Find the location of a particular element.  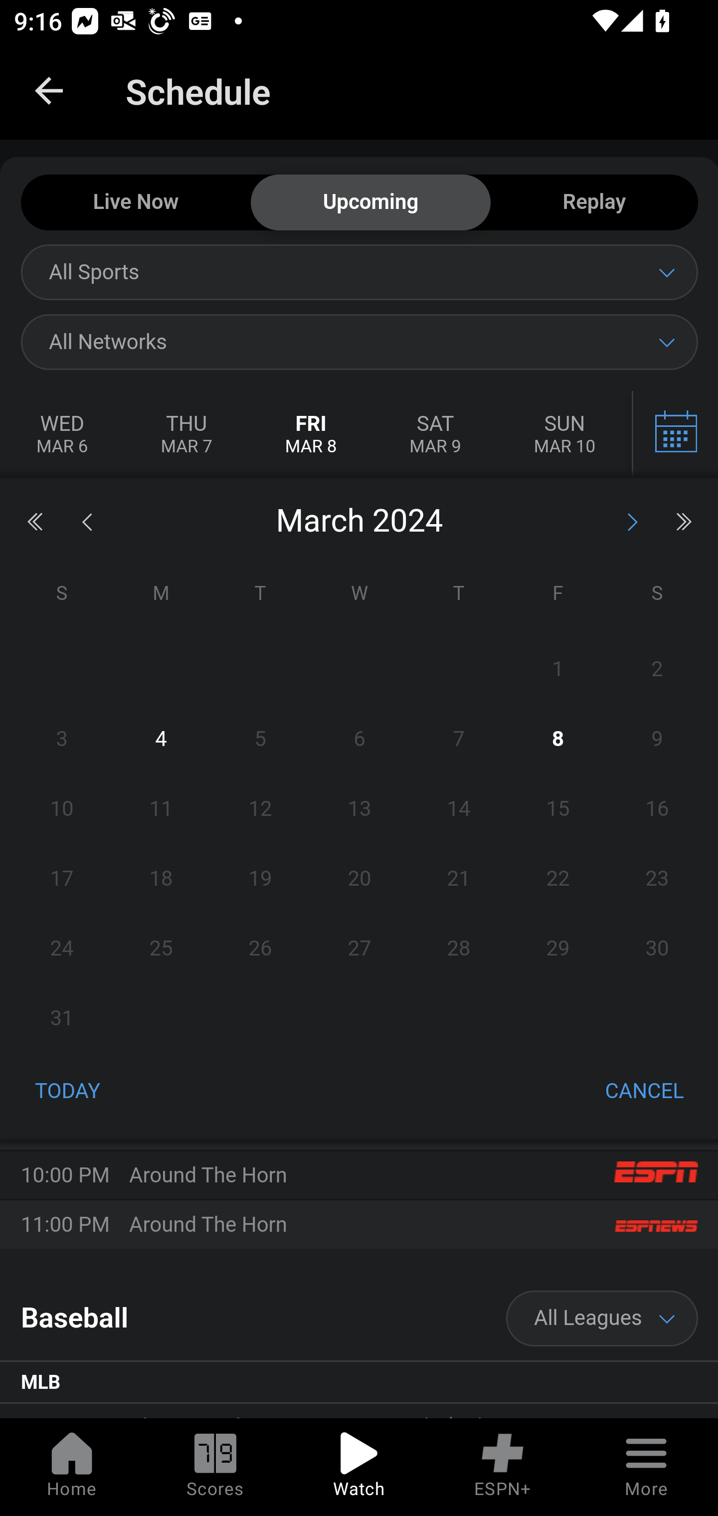

All Sports is located at coordinates (359, 272).